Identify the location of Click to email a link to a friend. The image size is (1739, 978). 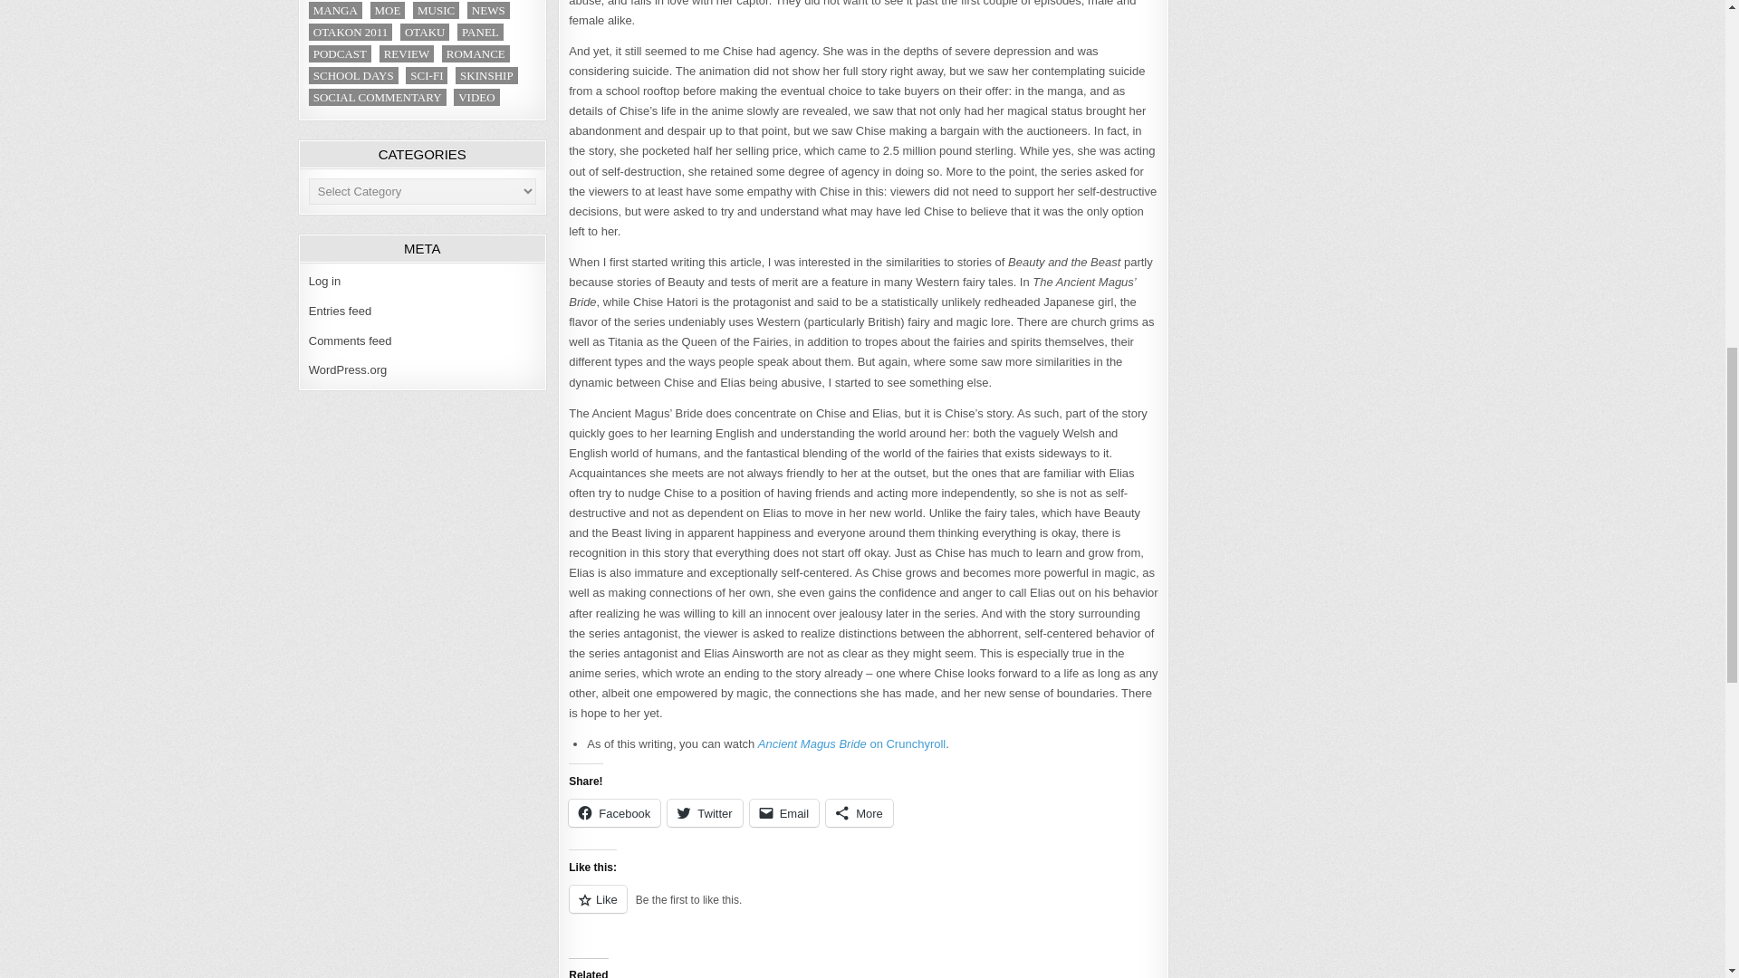
(784, 813).